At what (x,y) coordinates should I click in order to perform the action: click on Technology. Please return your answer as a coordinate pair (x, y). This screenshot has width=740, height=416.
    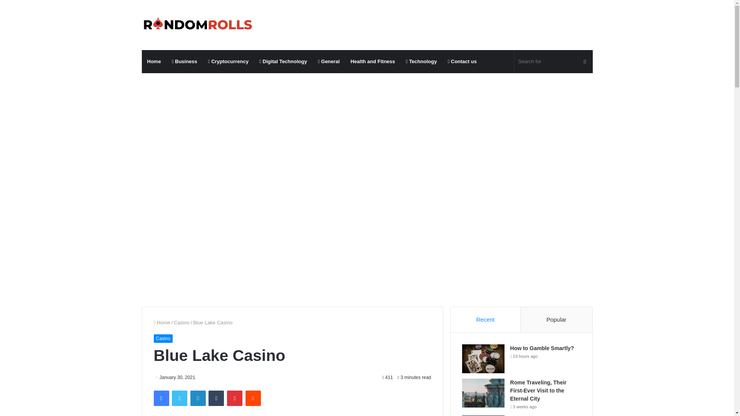
    Looking at the image, I should click on (421, 62).